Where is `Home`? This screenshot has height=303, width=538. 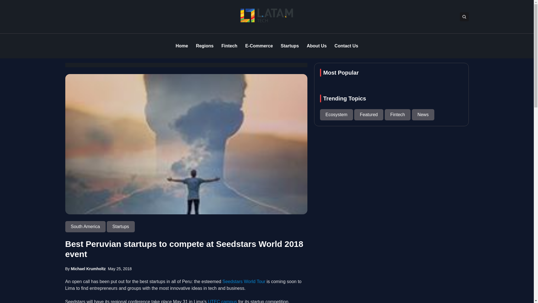 Home is located at coordinates (182, 46).